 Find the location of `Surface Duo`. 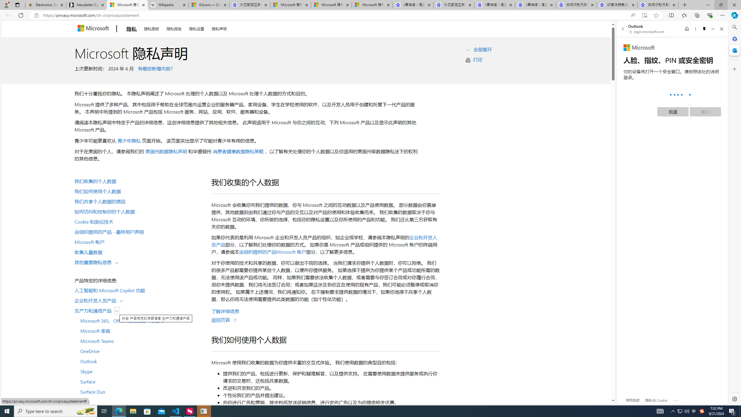

Surface Duo is located at coordinates (140, 392).